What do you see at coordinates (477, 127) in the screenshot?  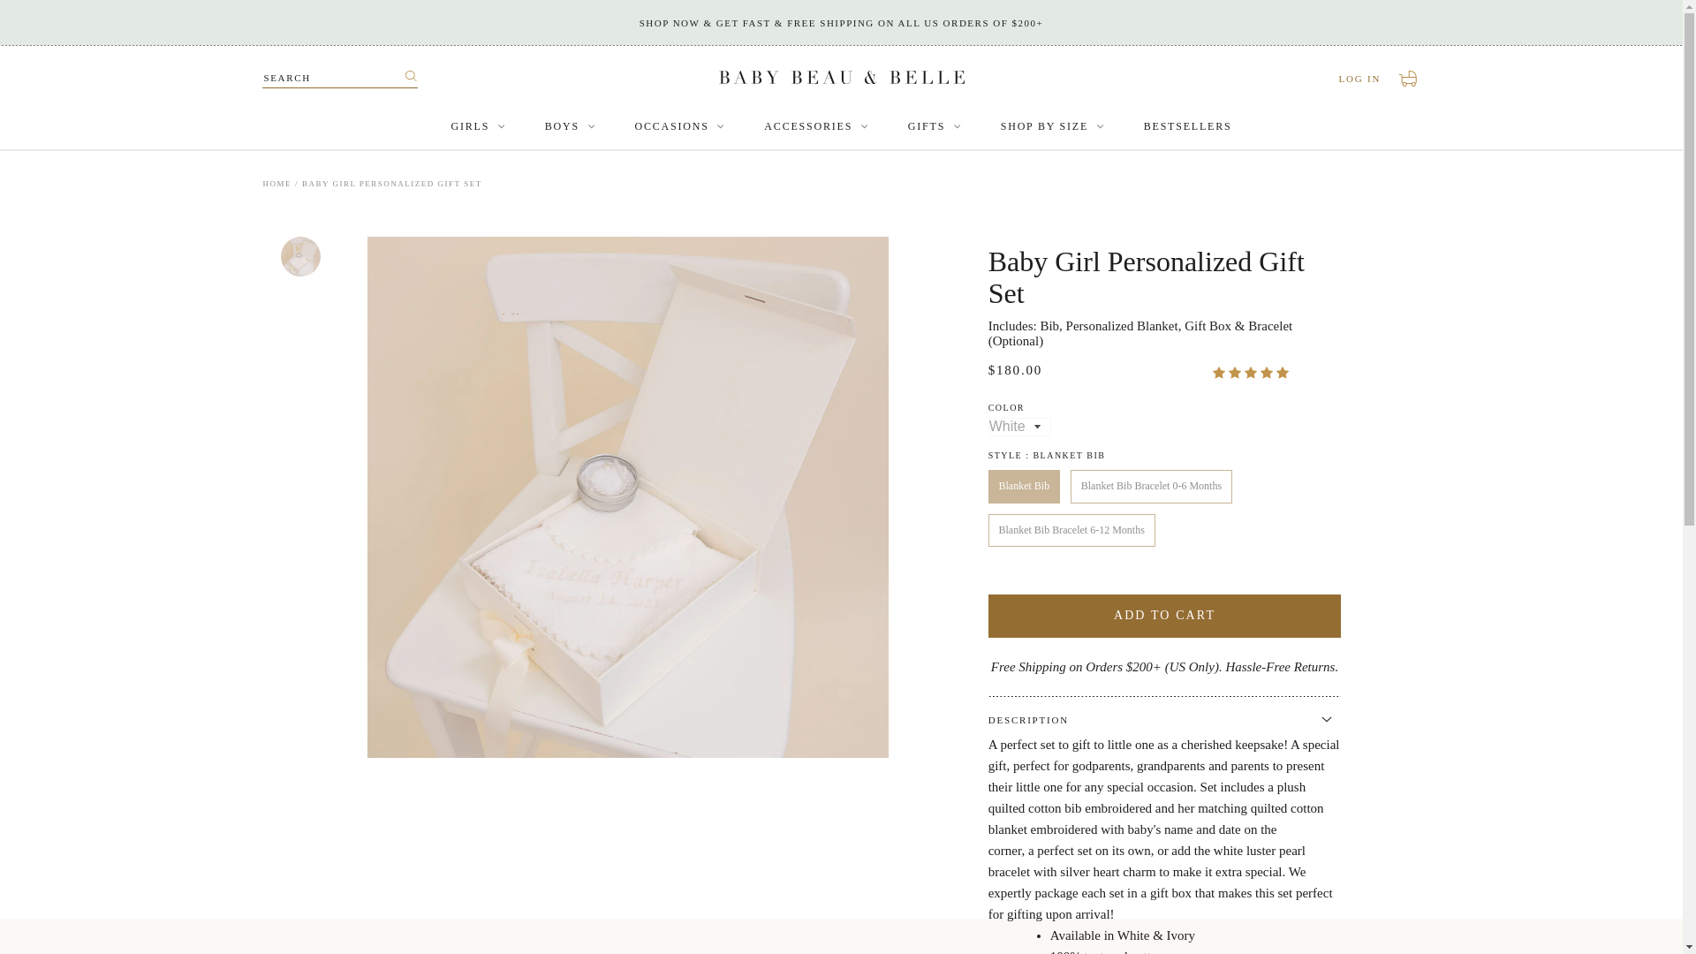 I see `BOYS` at bounding box center [477, 127].